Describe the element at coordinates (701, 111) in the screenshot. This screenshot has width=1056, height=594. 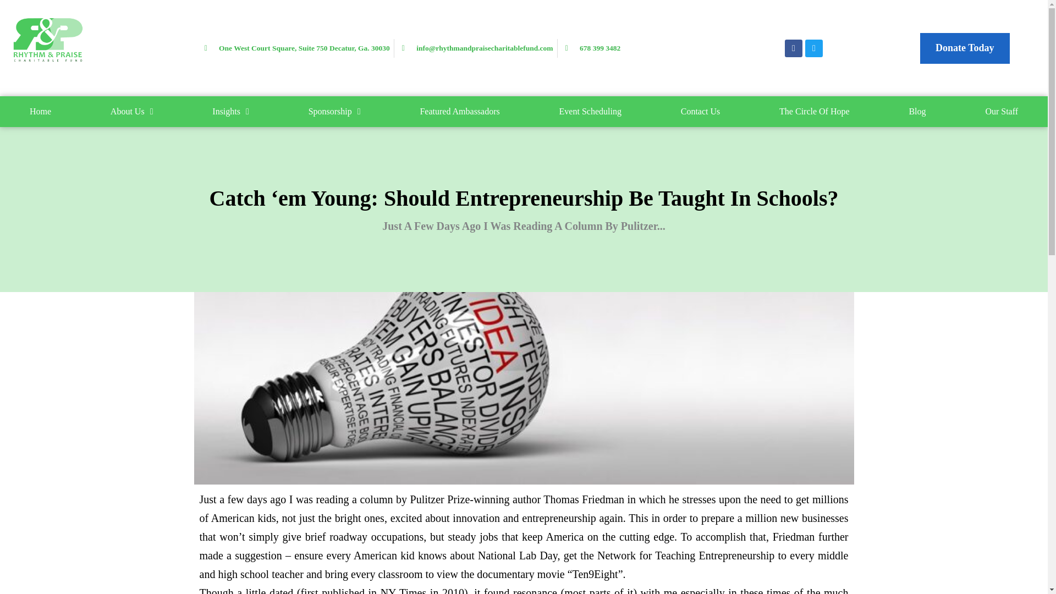
I see `Contact Us` at that location.